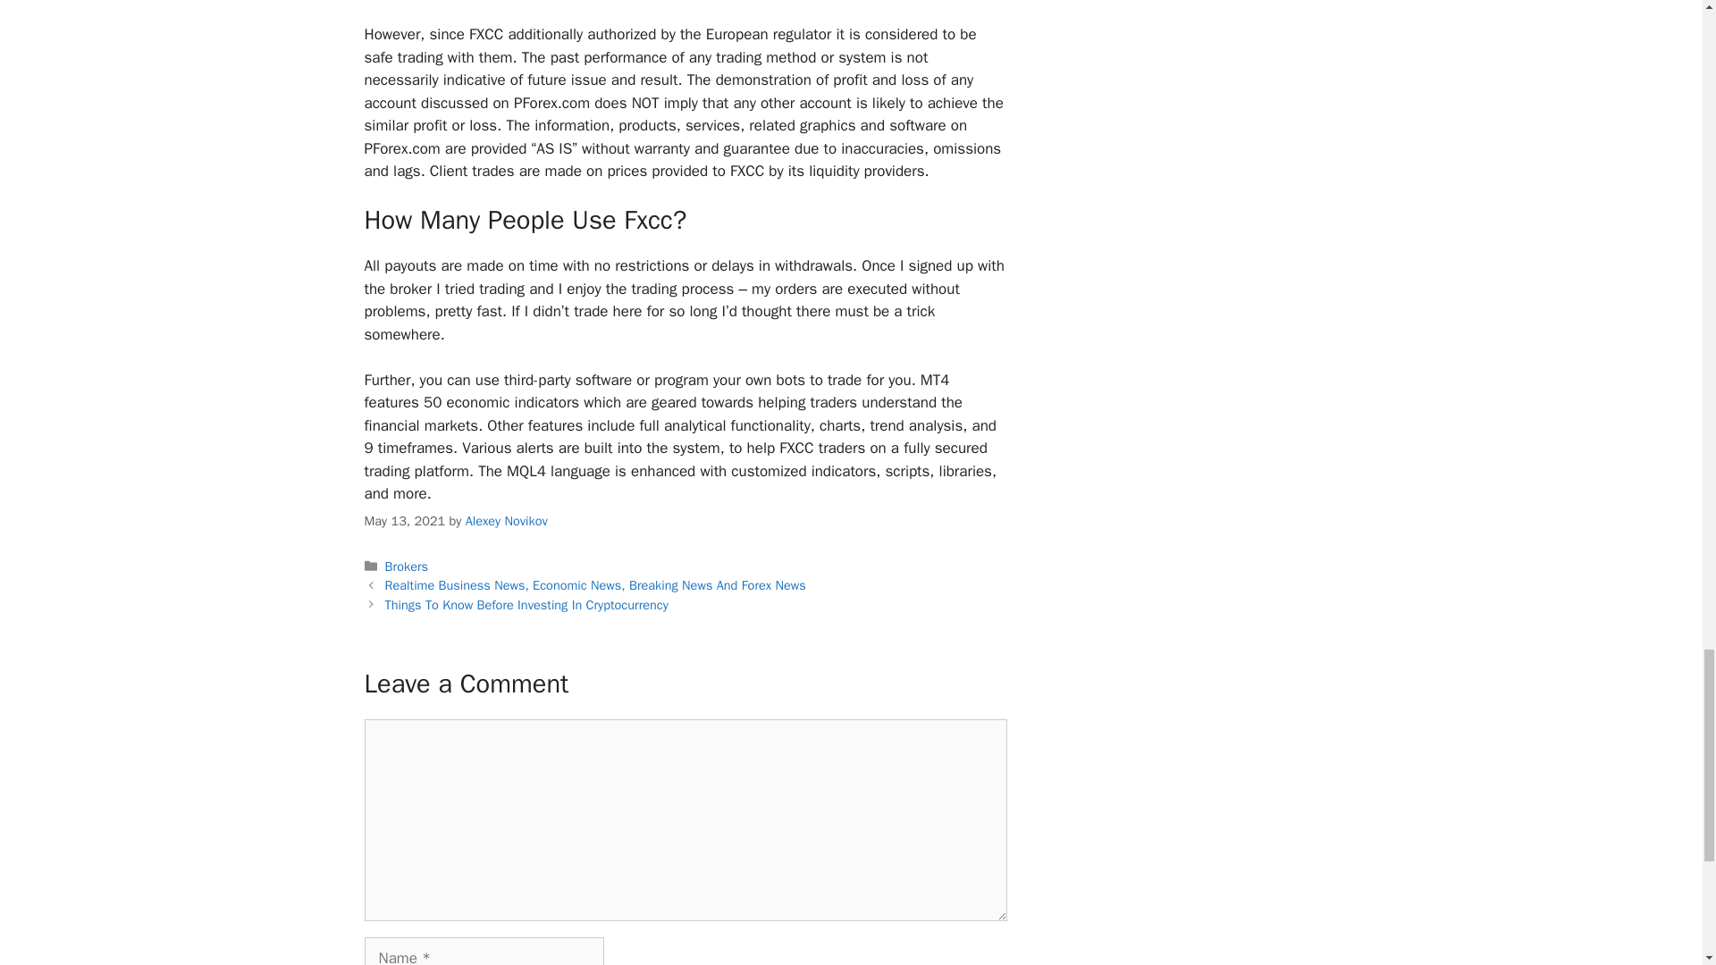  Describe the element at coordinates (506, 520) in the screenshot. I see `Alexey Novikov` at that location.